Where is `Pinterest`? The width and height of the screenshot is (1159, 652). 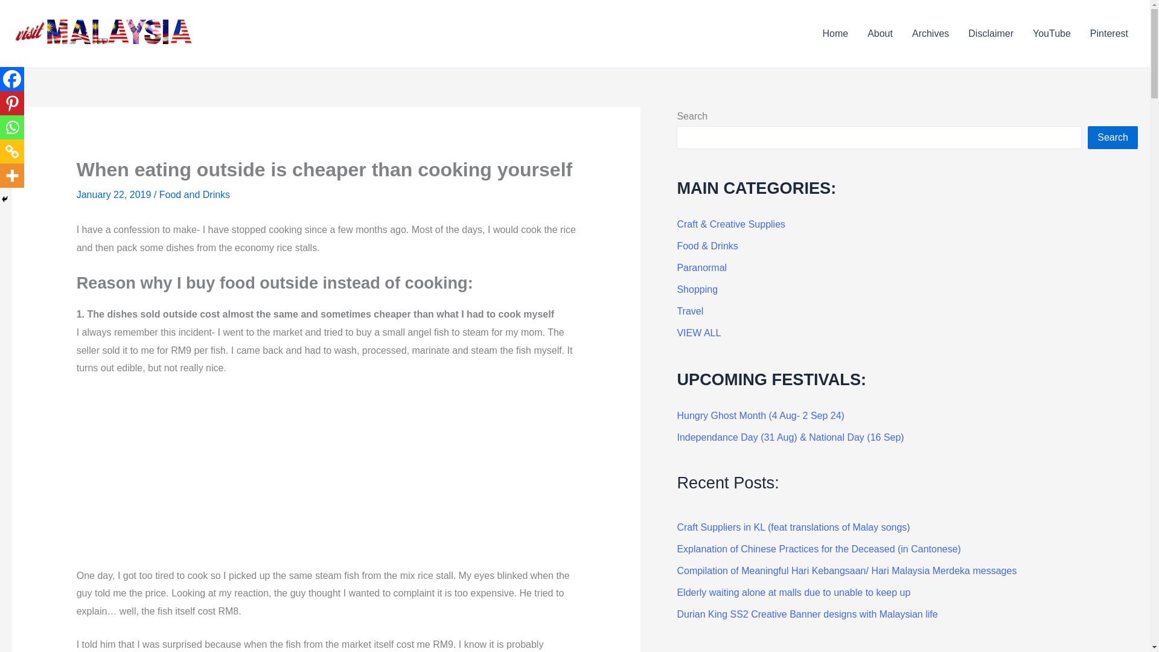
Pinterest is located at coordinates (12, 103).